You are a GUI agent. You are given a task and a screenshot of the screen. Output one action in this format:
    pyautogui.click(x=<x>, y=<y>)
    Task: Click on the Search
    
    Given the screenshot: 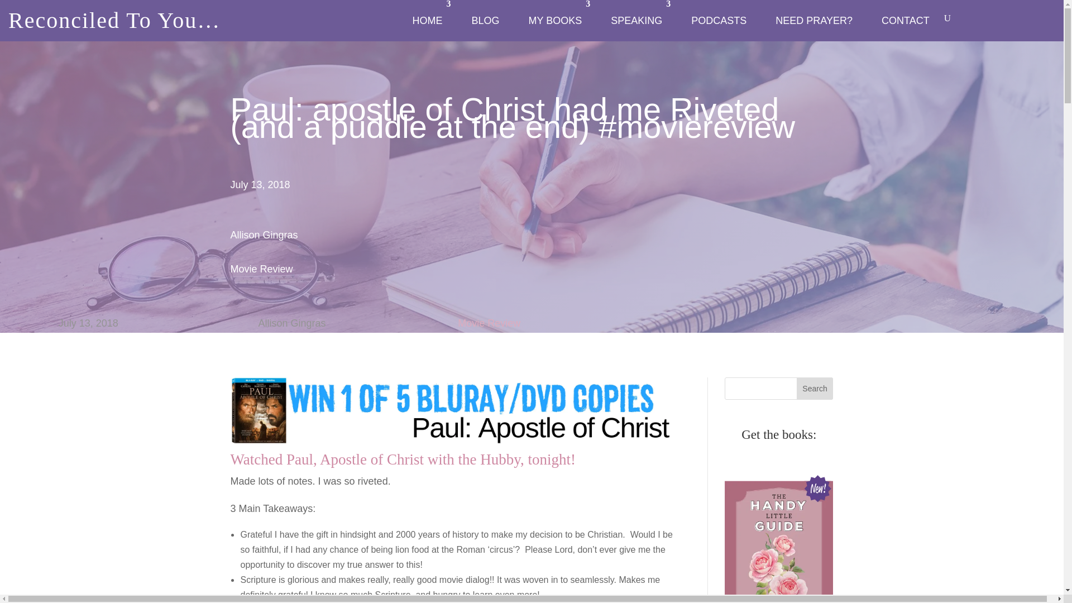 What is the action you would take?
    pyautogui.click(x=815, y=389)
    